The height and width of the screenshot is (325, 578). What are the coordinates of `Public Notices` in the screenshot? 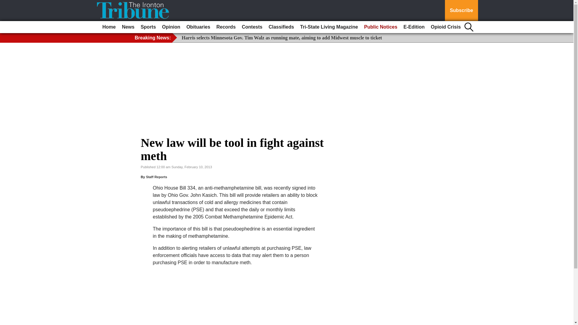 It's located at (381, 27).